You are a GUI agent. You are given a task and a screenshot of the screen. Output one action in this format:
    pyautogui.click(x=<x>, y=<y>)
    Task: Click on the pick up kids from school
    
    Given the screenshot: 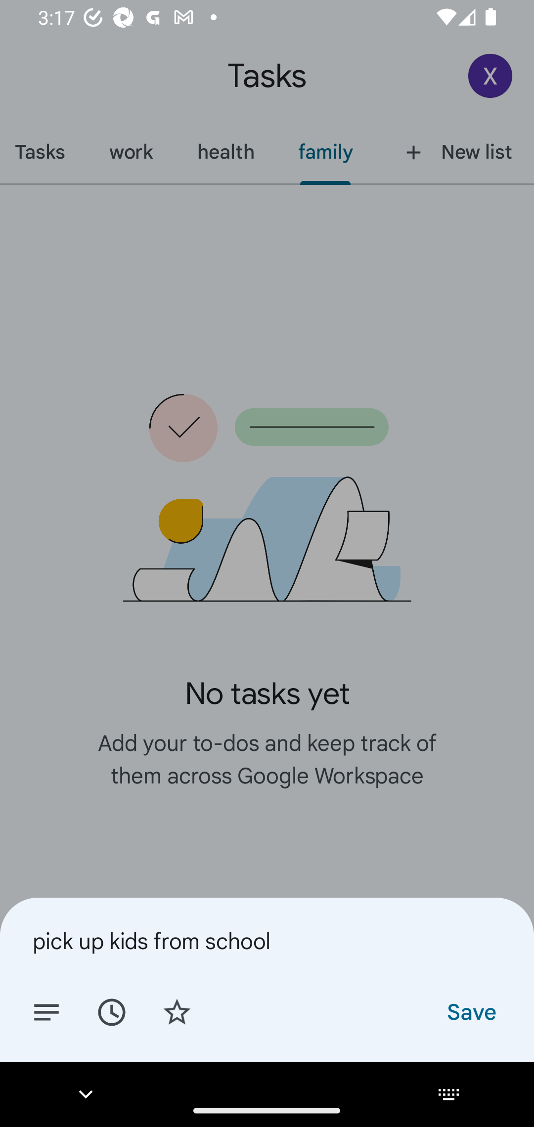 What is the action you would take?
    pyautogui.click(x=267, y=941)
    